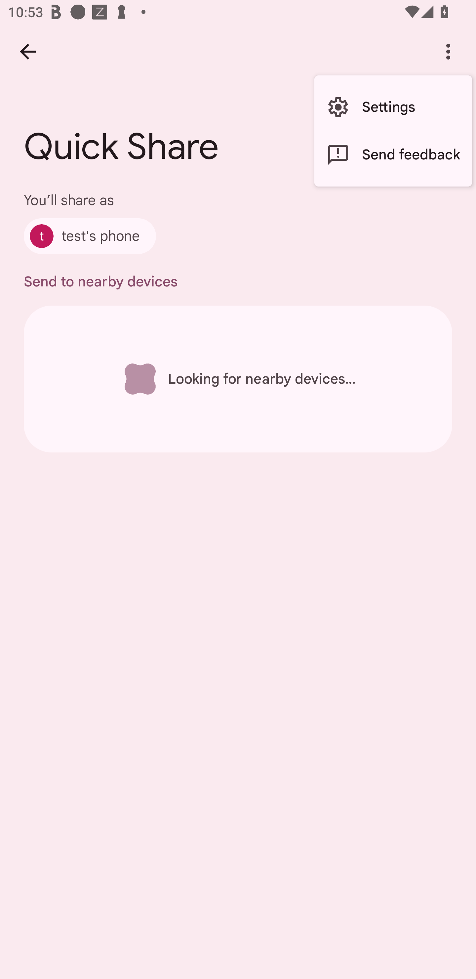  I want to click on Send feedback, so click(393, 154).